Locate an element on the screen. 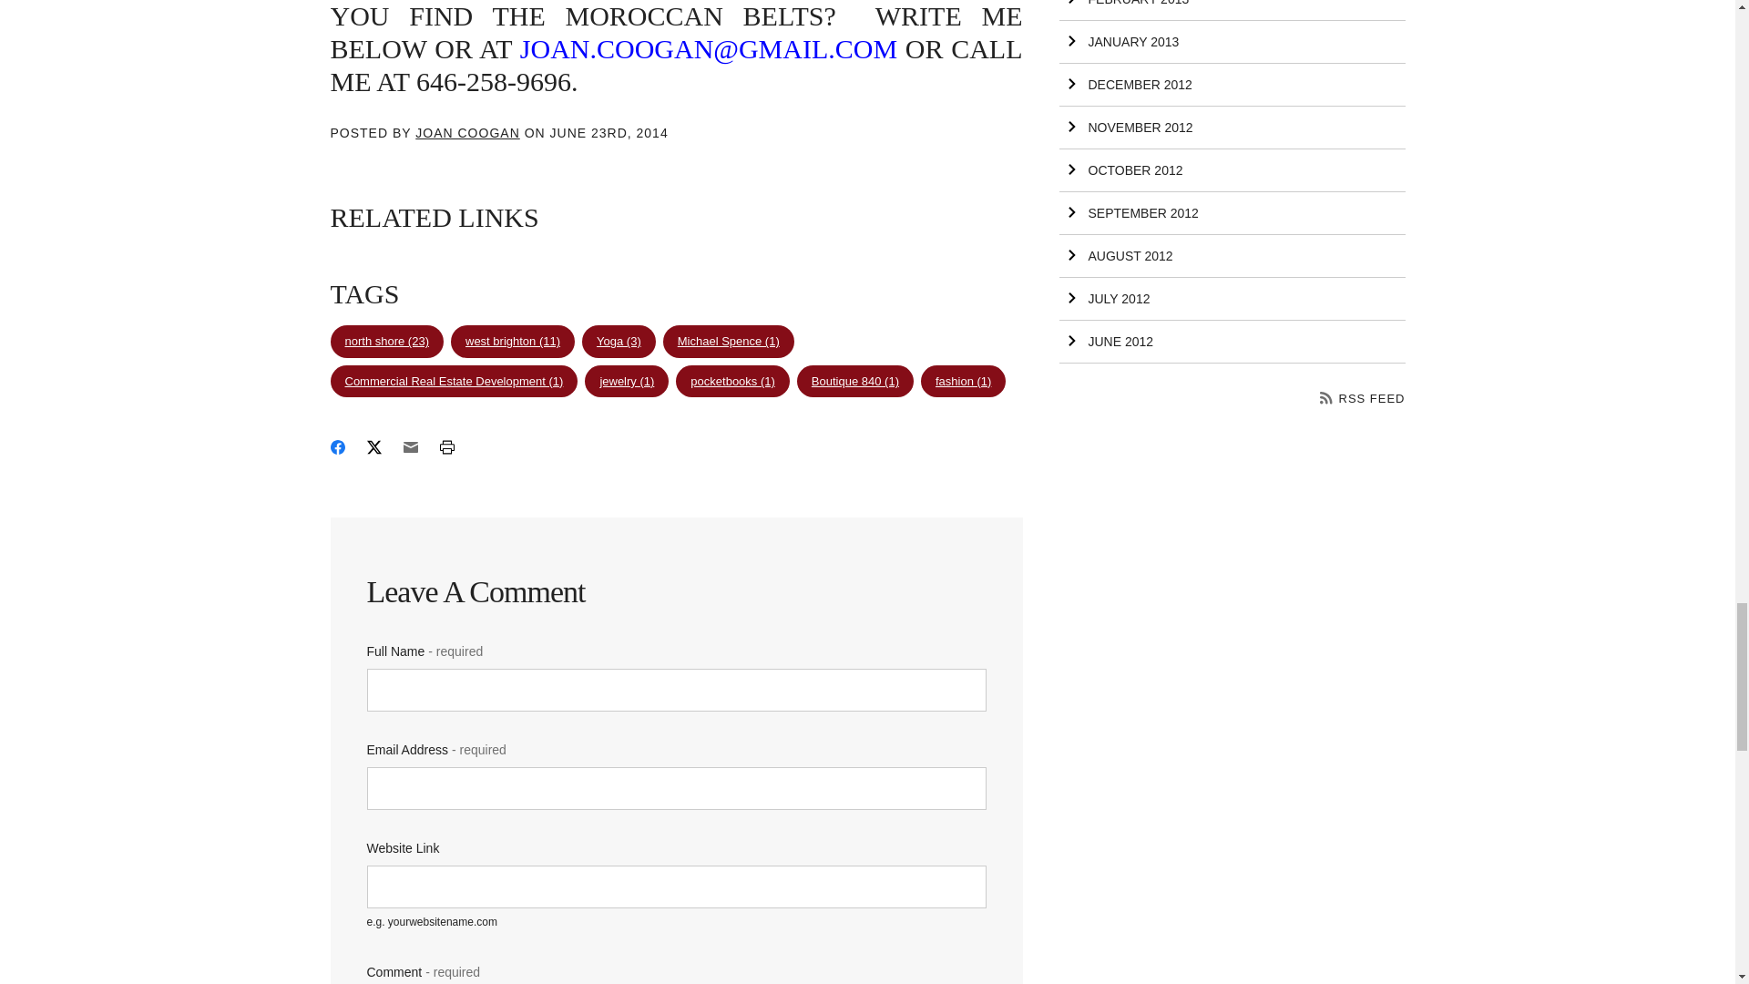  Michael Spence is located at coordinates (728, 342).